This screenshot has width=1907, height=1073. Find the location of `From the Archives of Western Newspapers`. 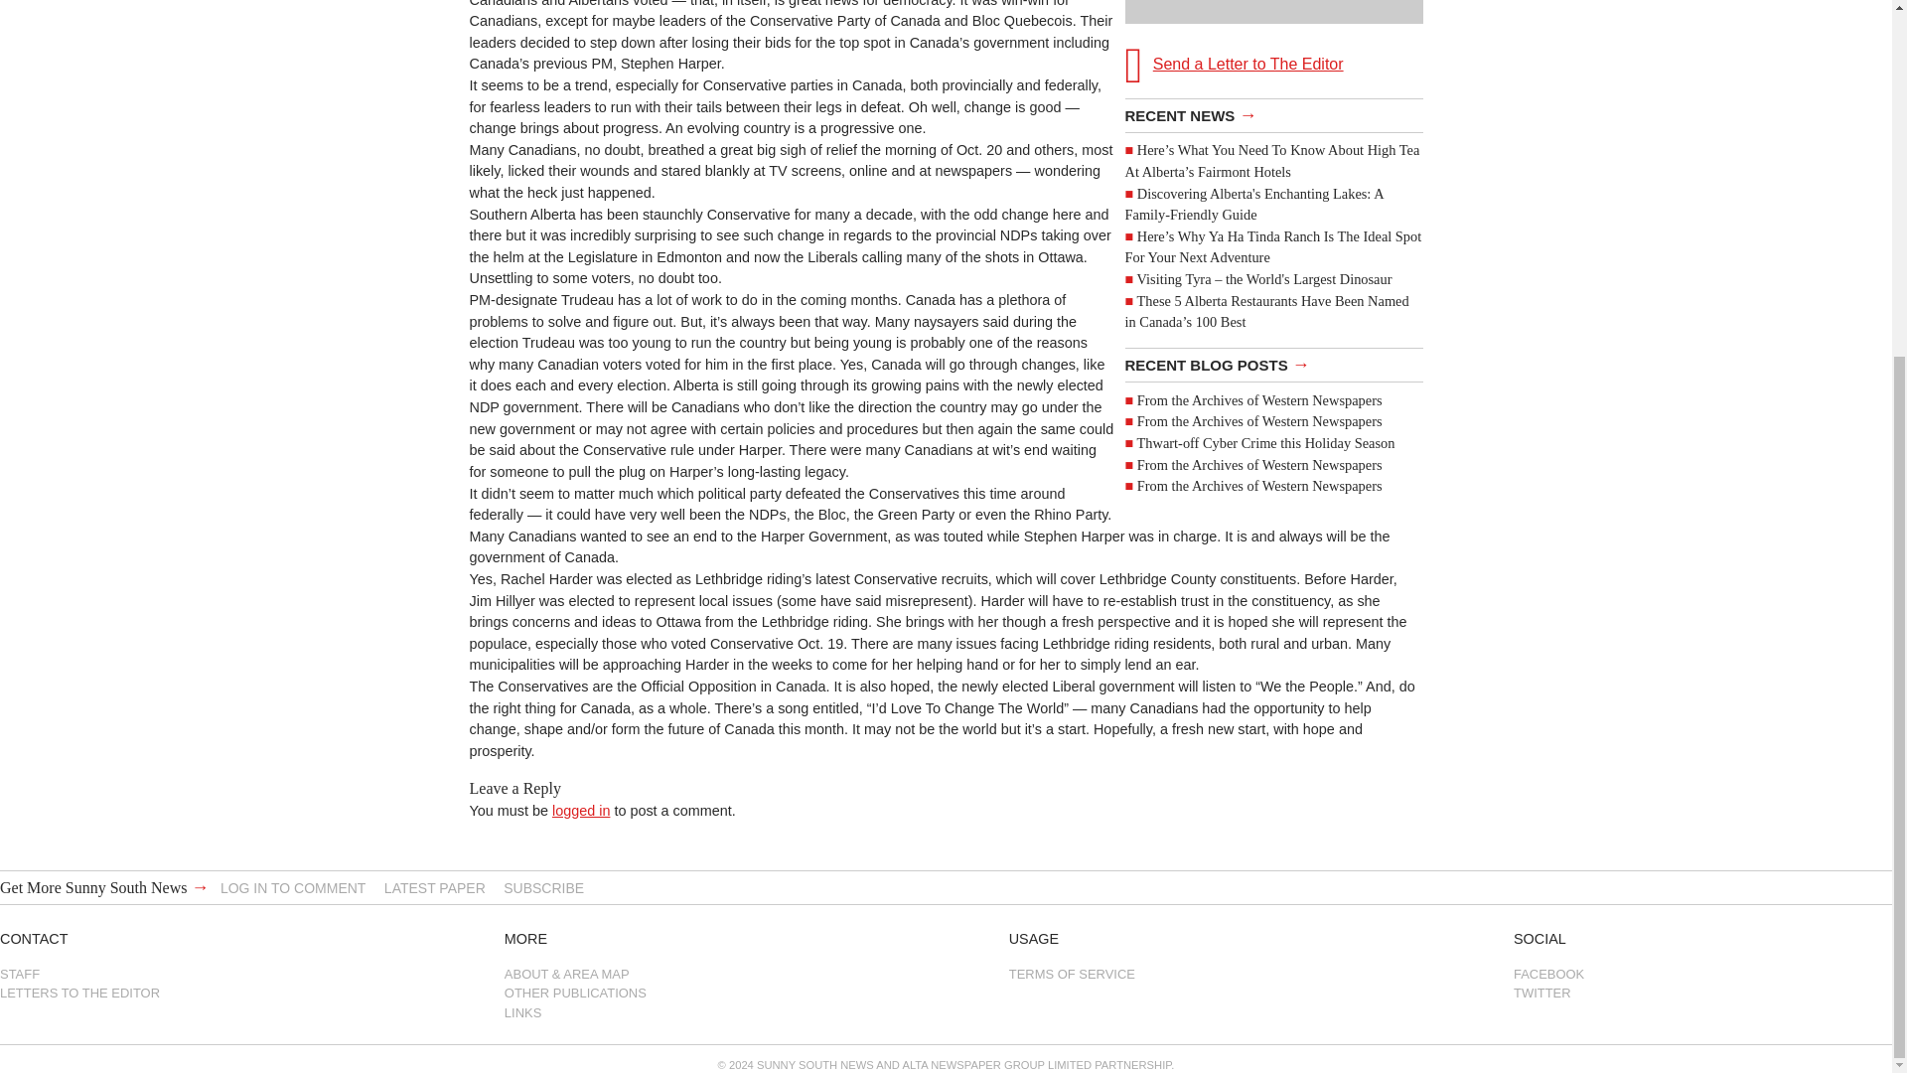

From the Archives of Western Newspapers is located at coordinates (1259, 485).